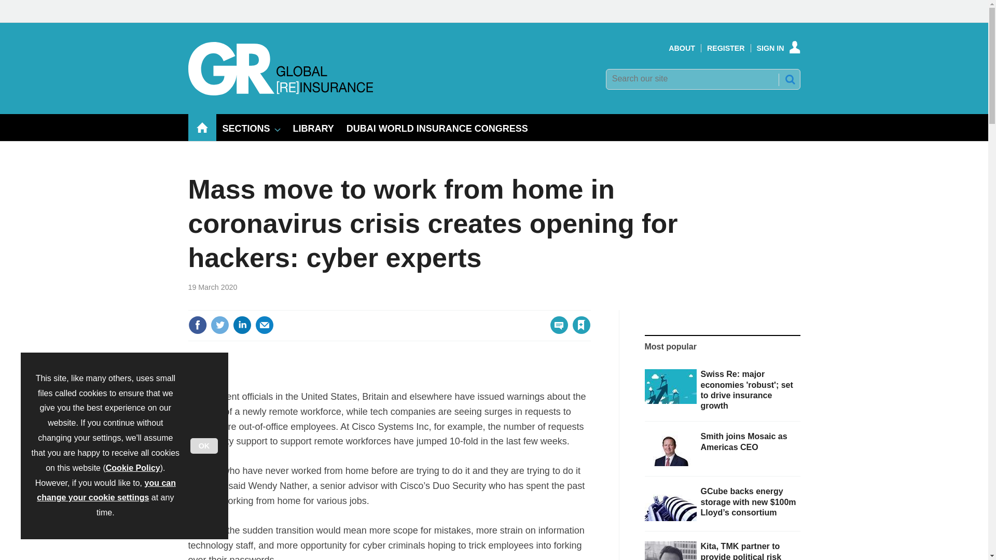 The height and width of the screenshot is (560, 996). What do you see at coordinates (106, 491) in the screenshot?
I see `you can change your cookie settings` at bounding box center [106, 491].